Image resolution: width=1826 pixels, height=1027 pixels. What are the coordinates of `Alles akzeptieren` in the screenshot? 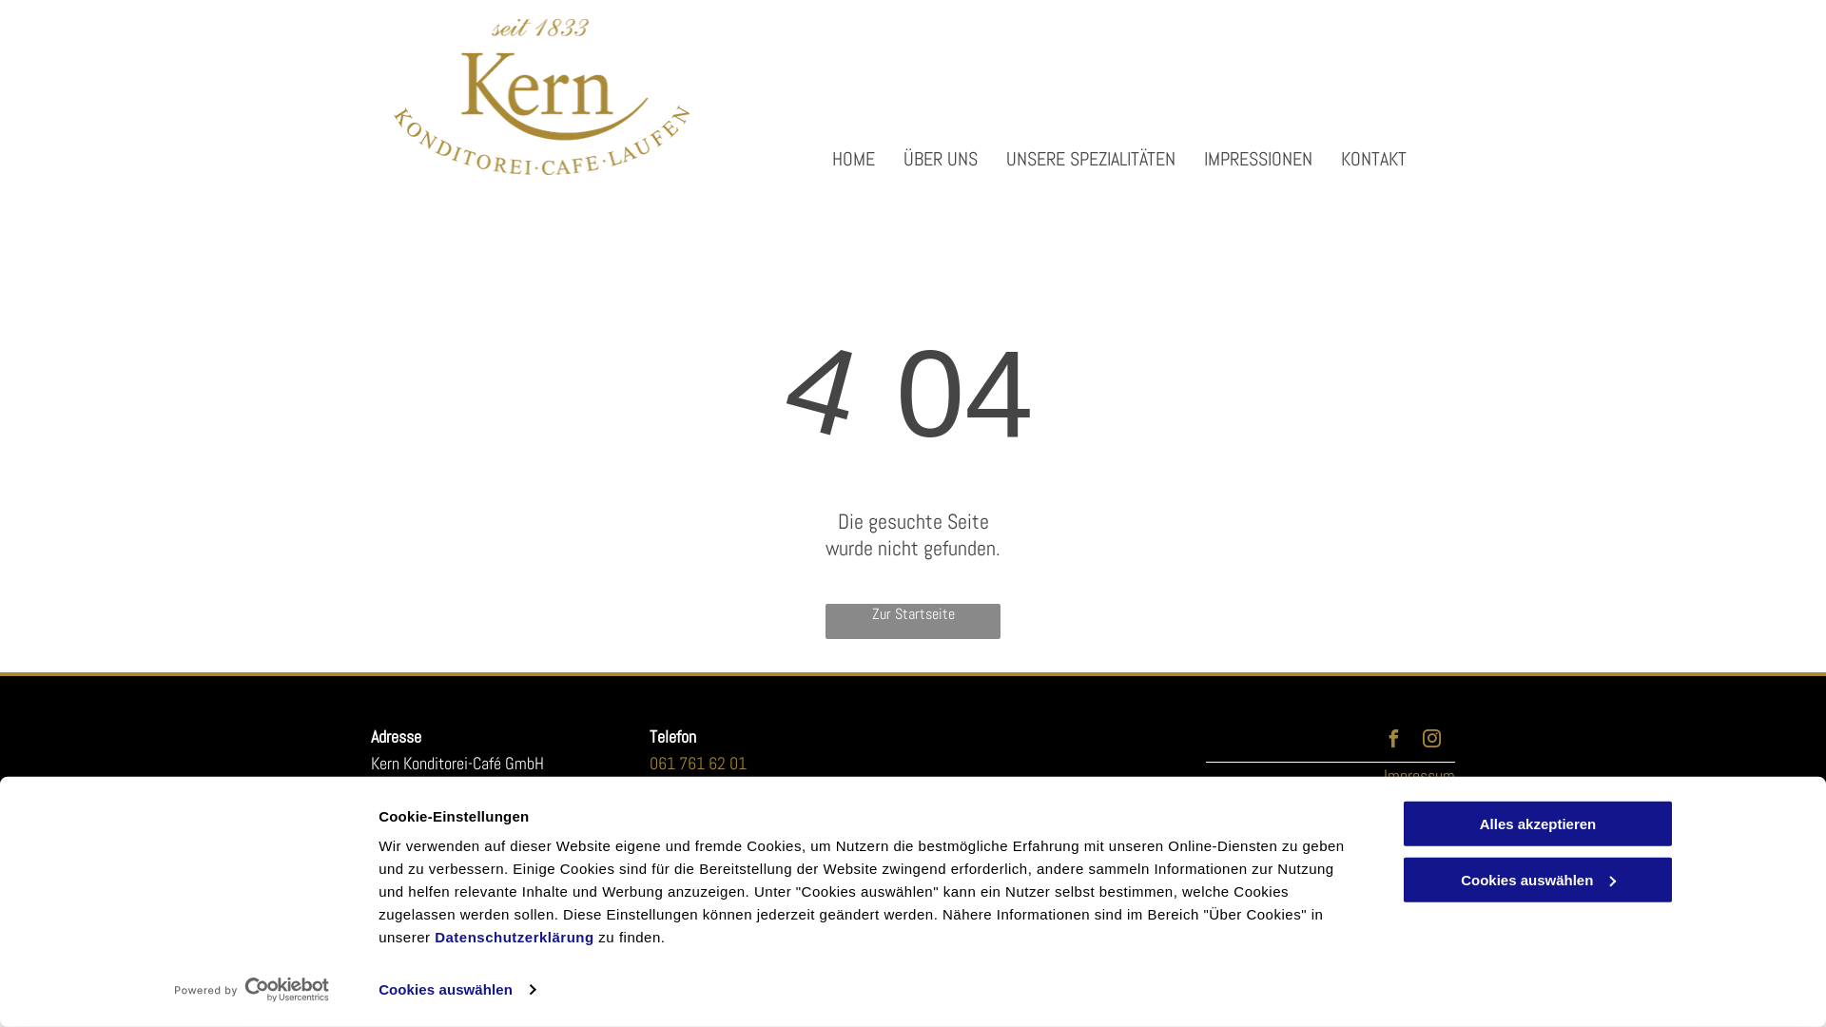 It's located at (1538, 824).